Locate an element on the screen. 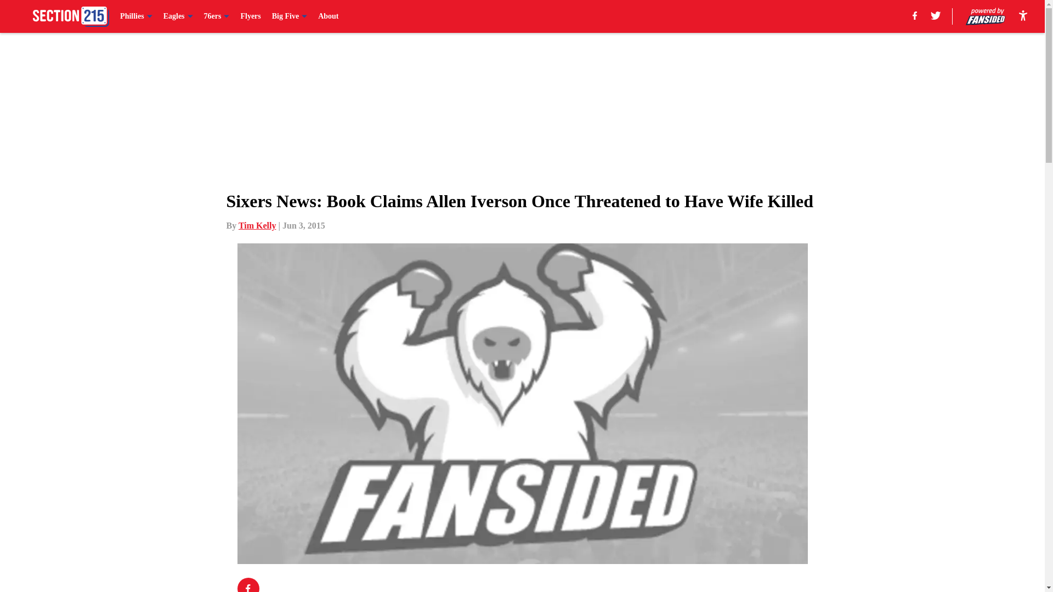 Image resolution: width=1053 pixels, height=592 pixels. About is located at coordinates (328, 16).